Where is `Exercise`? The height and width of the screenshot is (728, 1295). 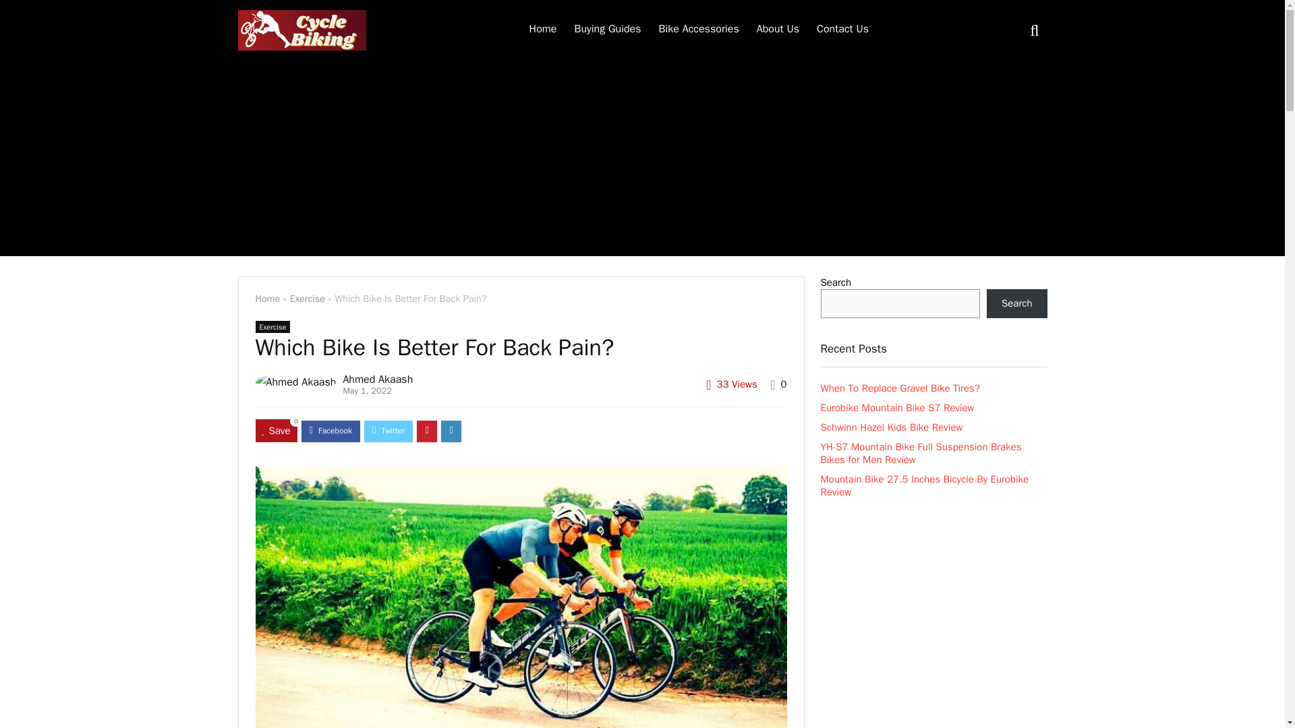 Exercise is located at coordinates (308, 299).